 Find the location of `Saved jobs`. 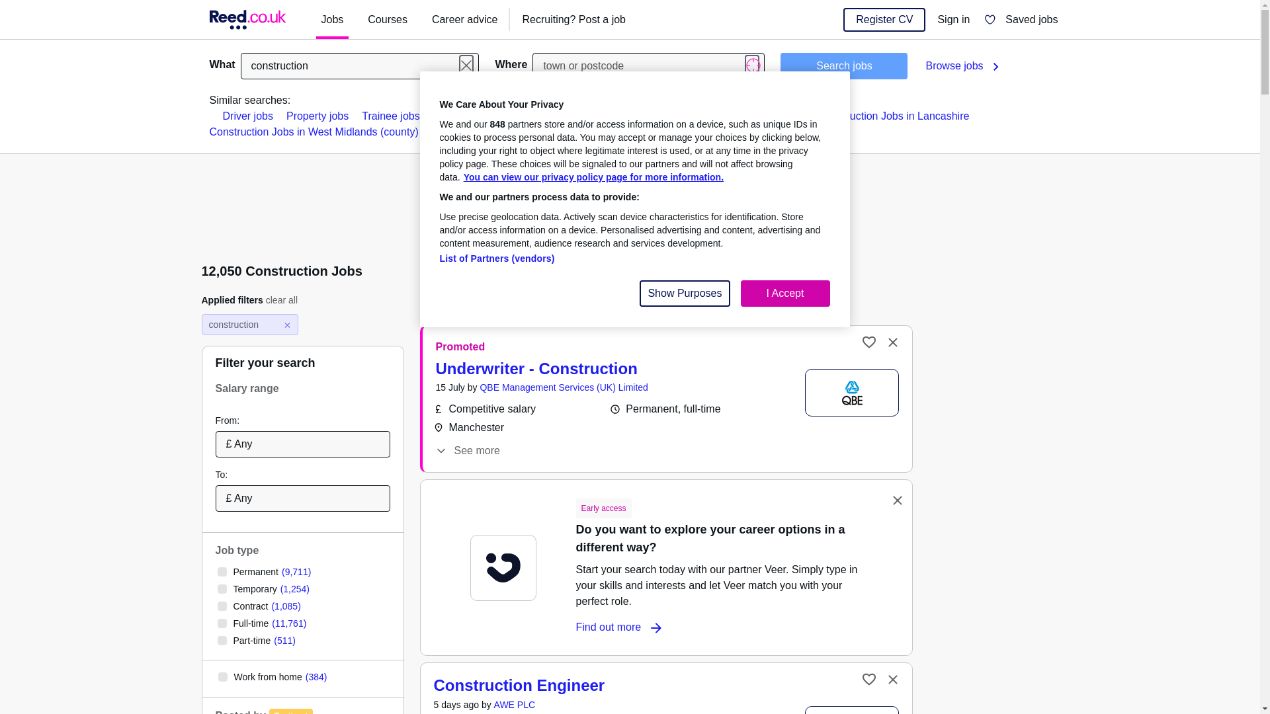

Saved jobs is located at coordinates (1021, 20).